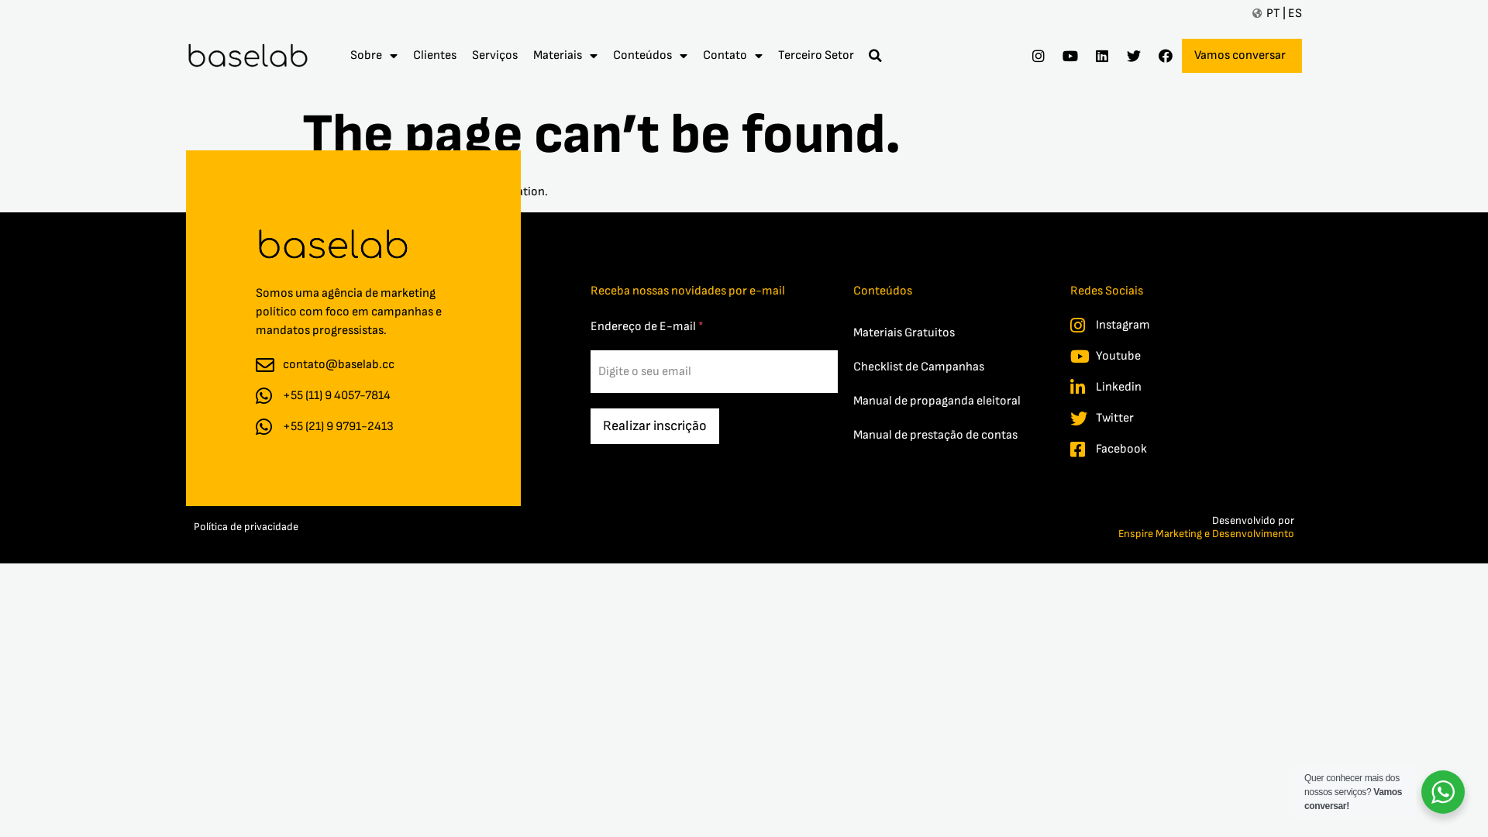 This screenshot has width=1488, height=837. What do you see at coordinates (954, 333) in the screenshot?
I see `Materiais Gratuitos` at bounding box center [954, 333].